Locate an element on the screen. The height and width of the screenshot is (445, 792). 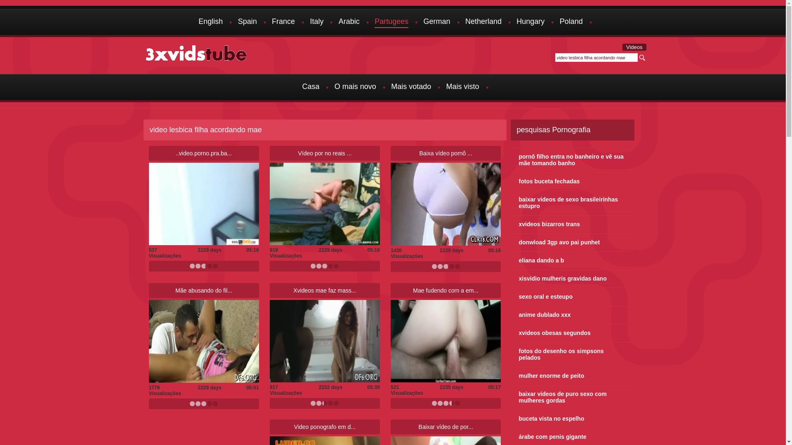
fotos buceta fechadas is located at coordinates (573, 181).